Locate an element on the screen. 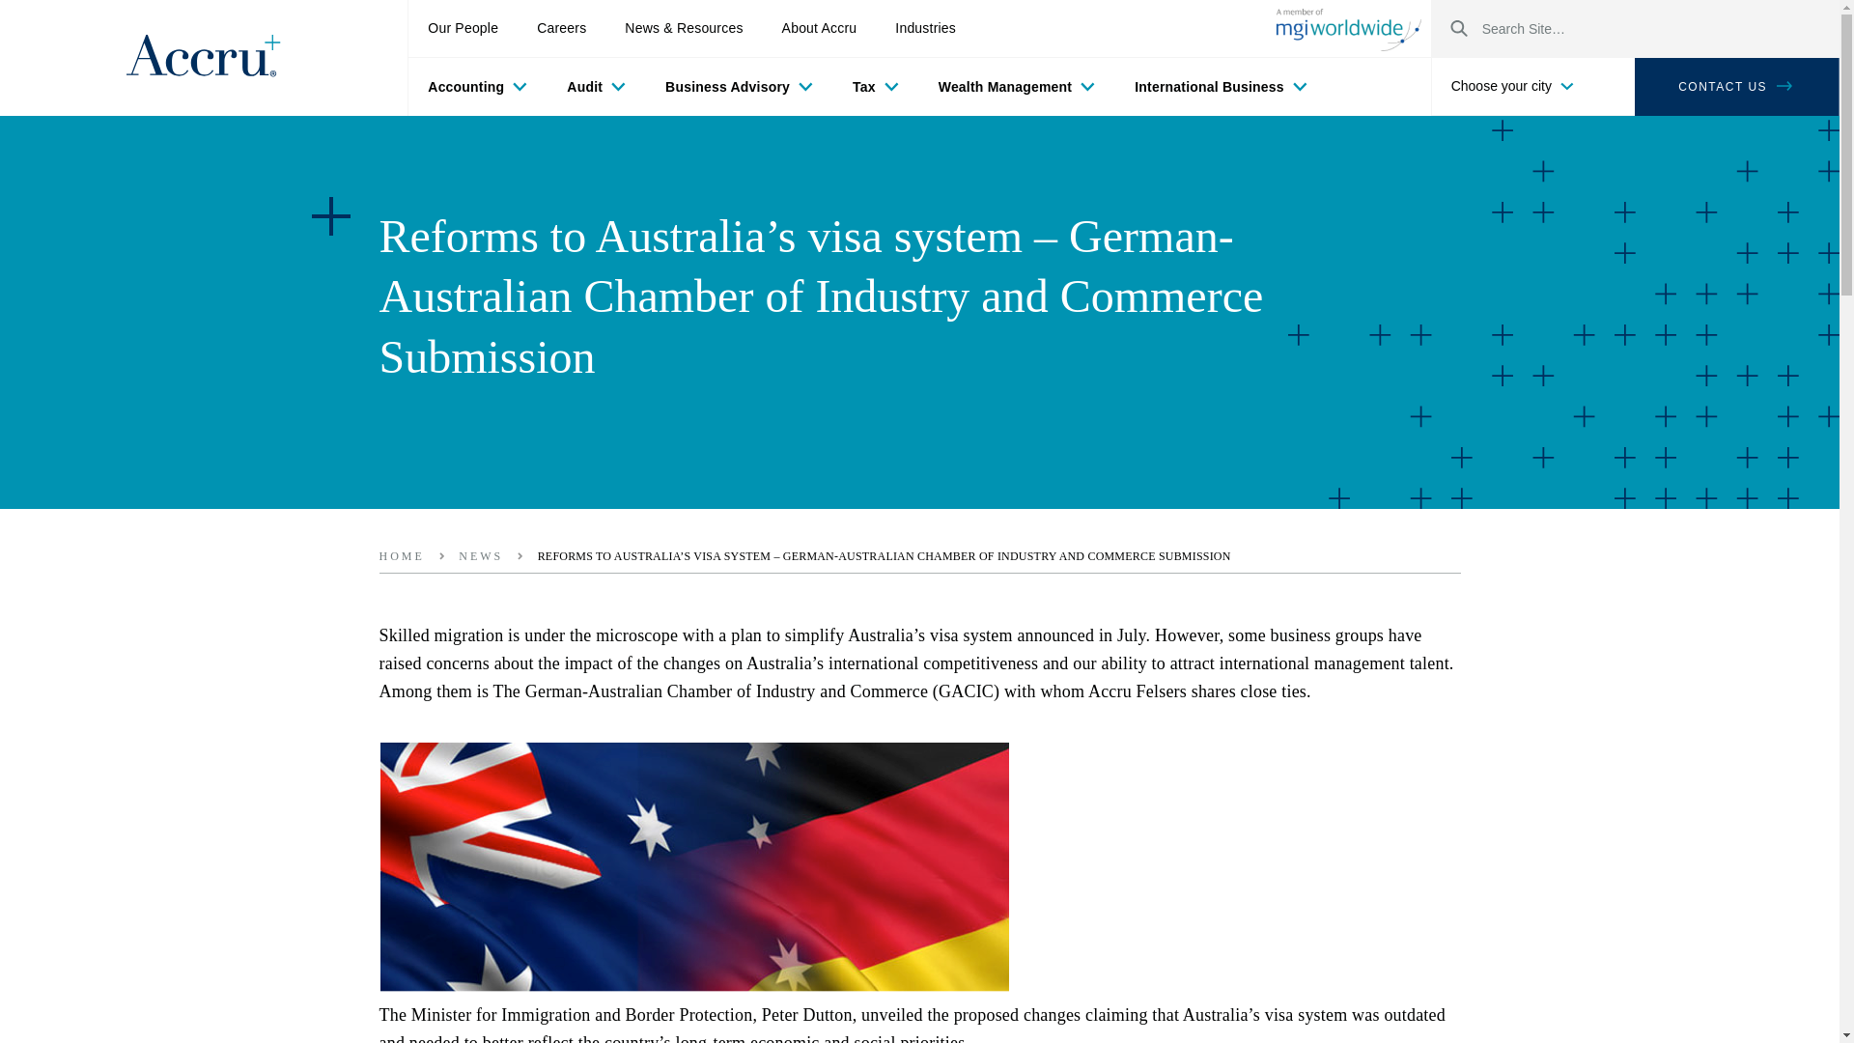  Accounting is located at coordinates (477, 87).